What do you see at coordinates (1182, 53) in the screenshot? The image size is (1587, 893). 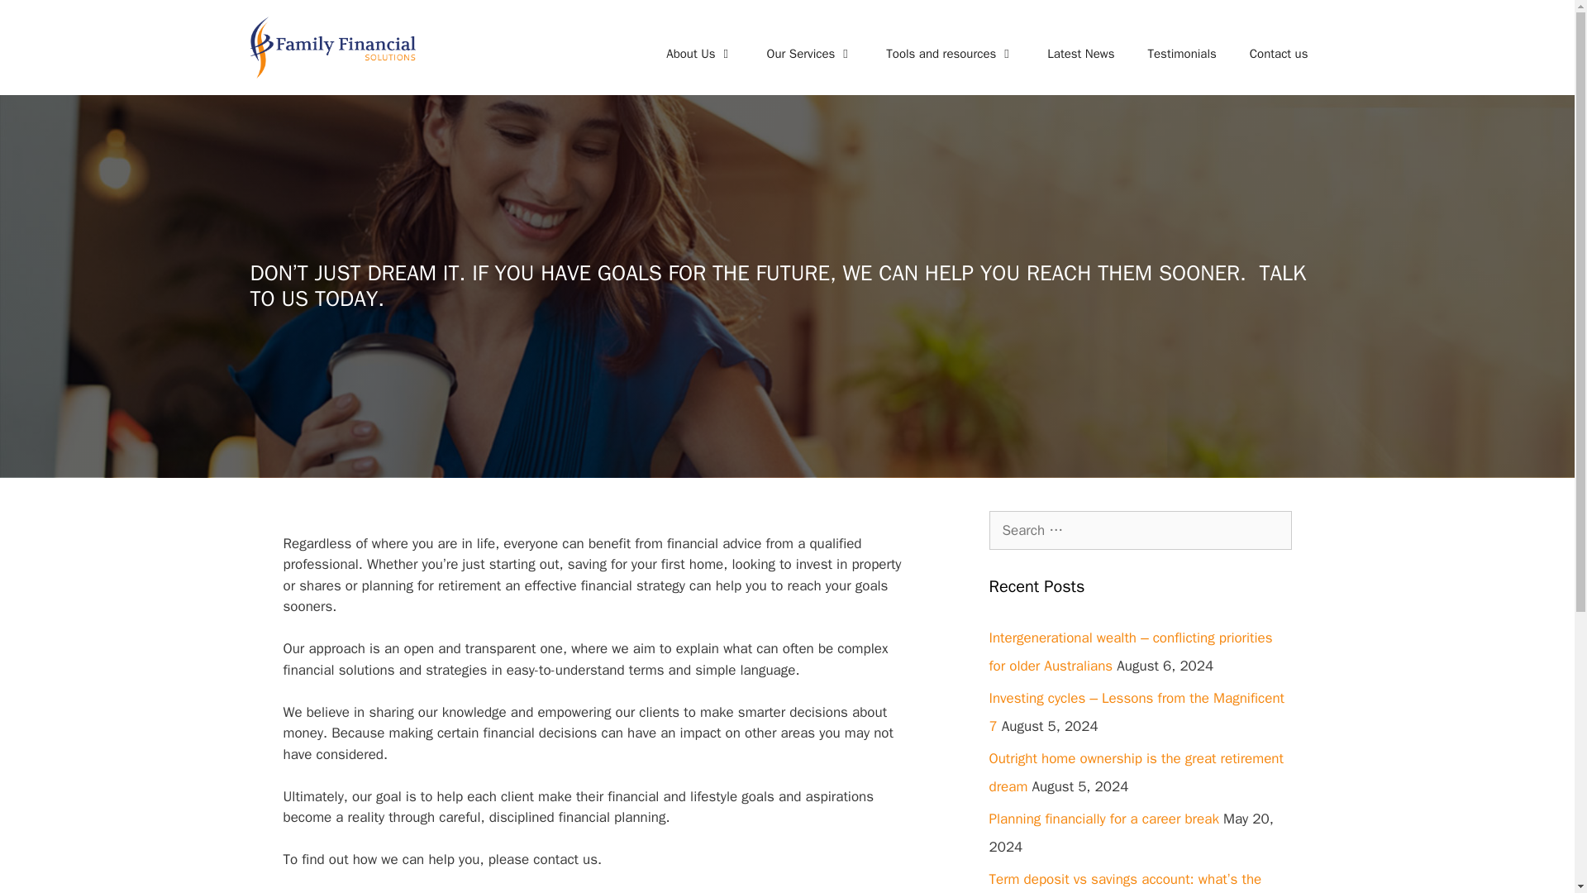 I see `Testimonials` at bounding box center [1182, 53].